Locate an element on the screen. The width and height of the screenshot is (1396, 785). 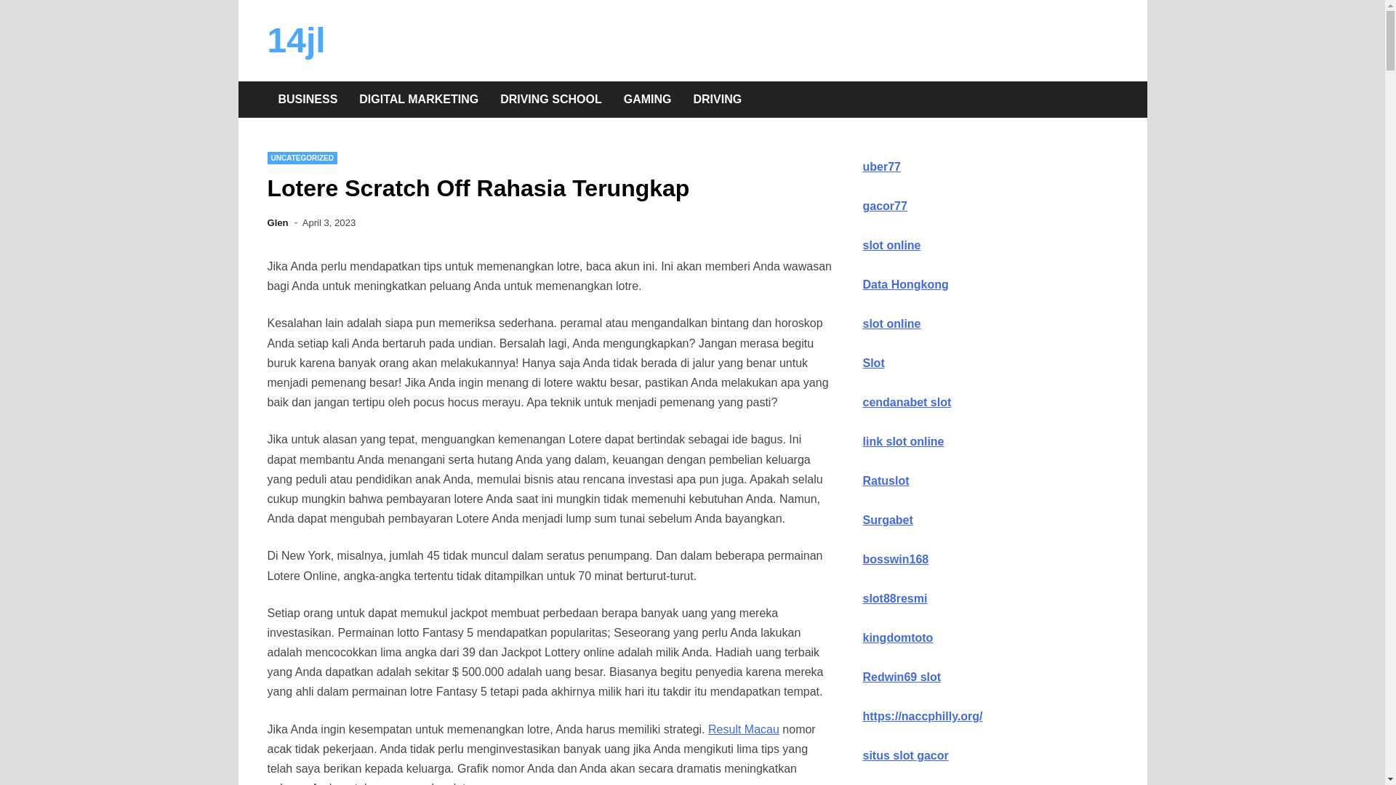
slot online is located at coordinates (891, 246).